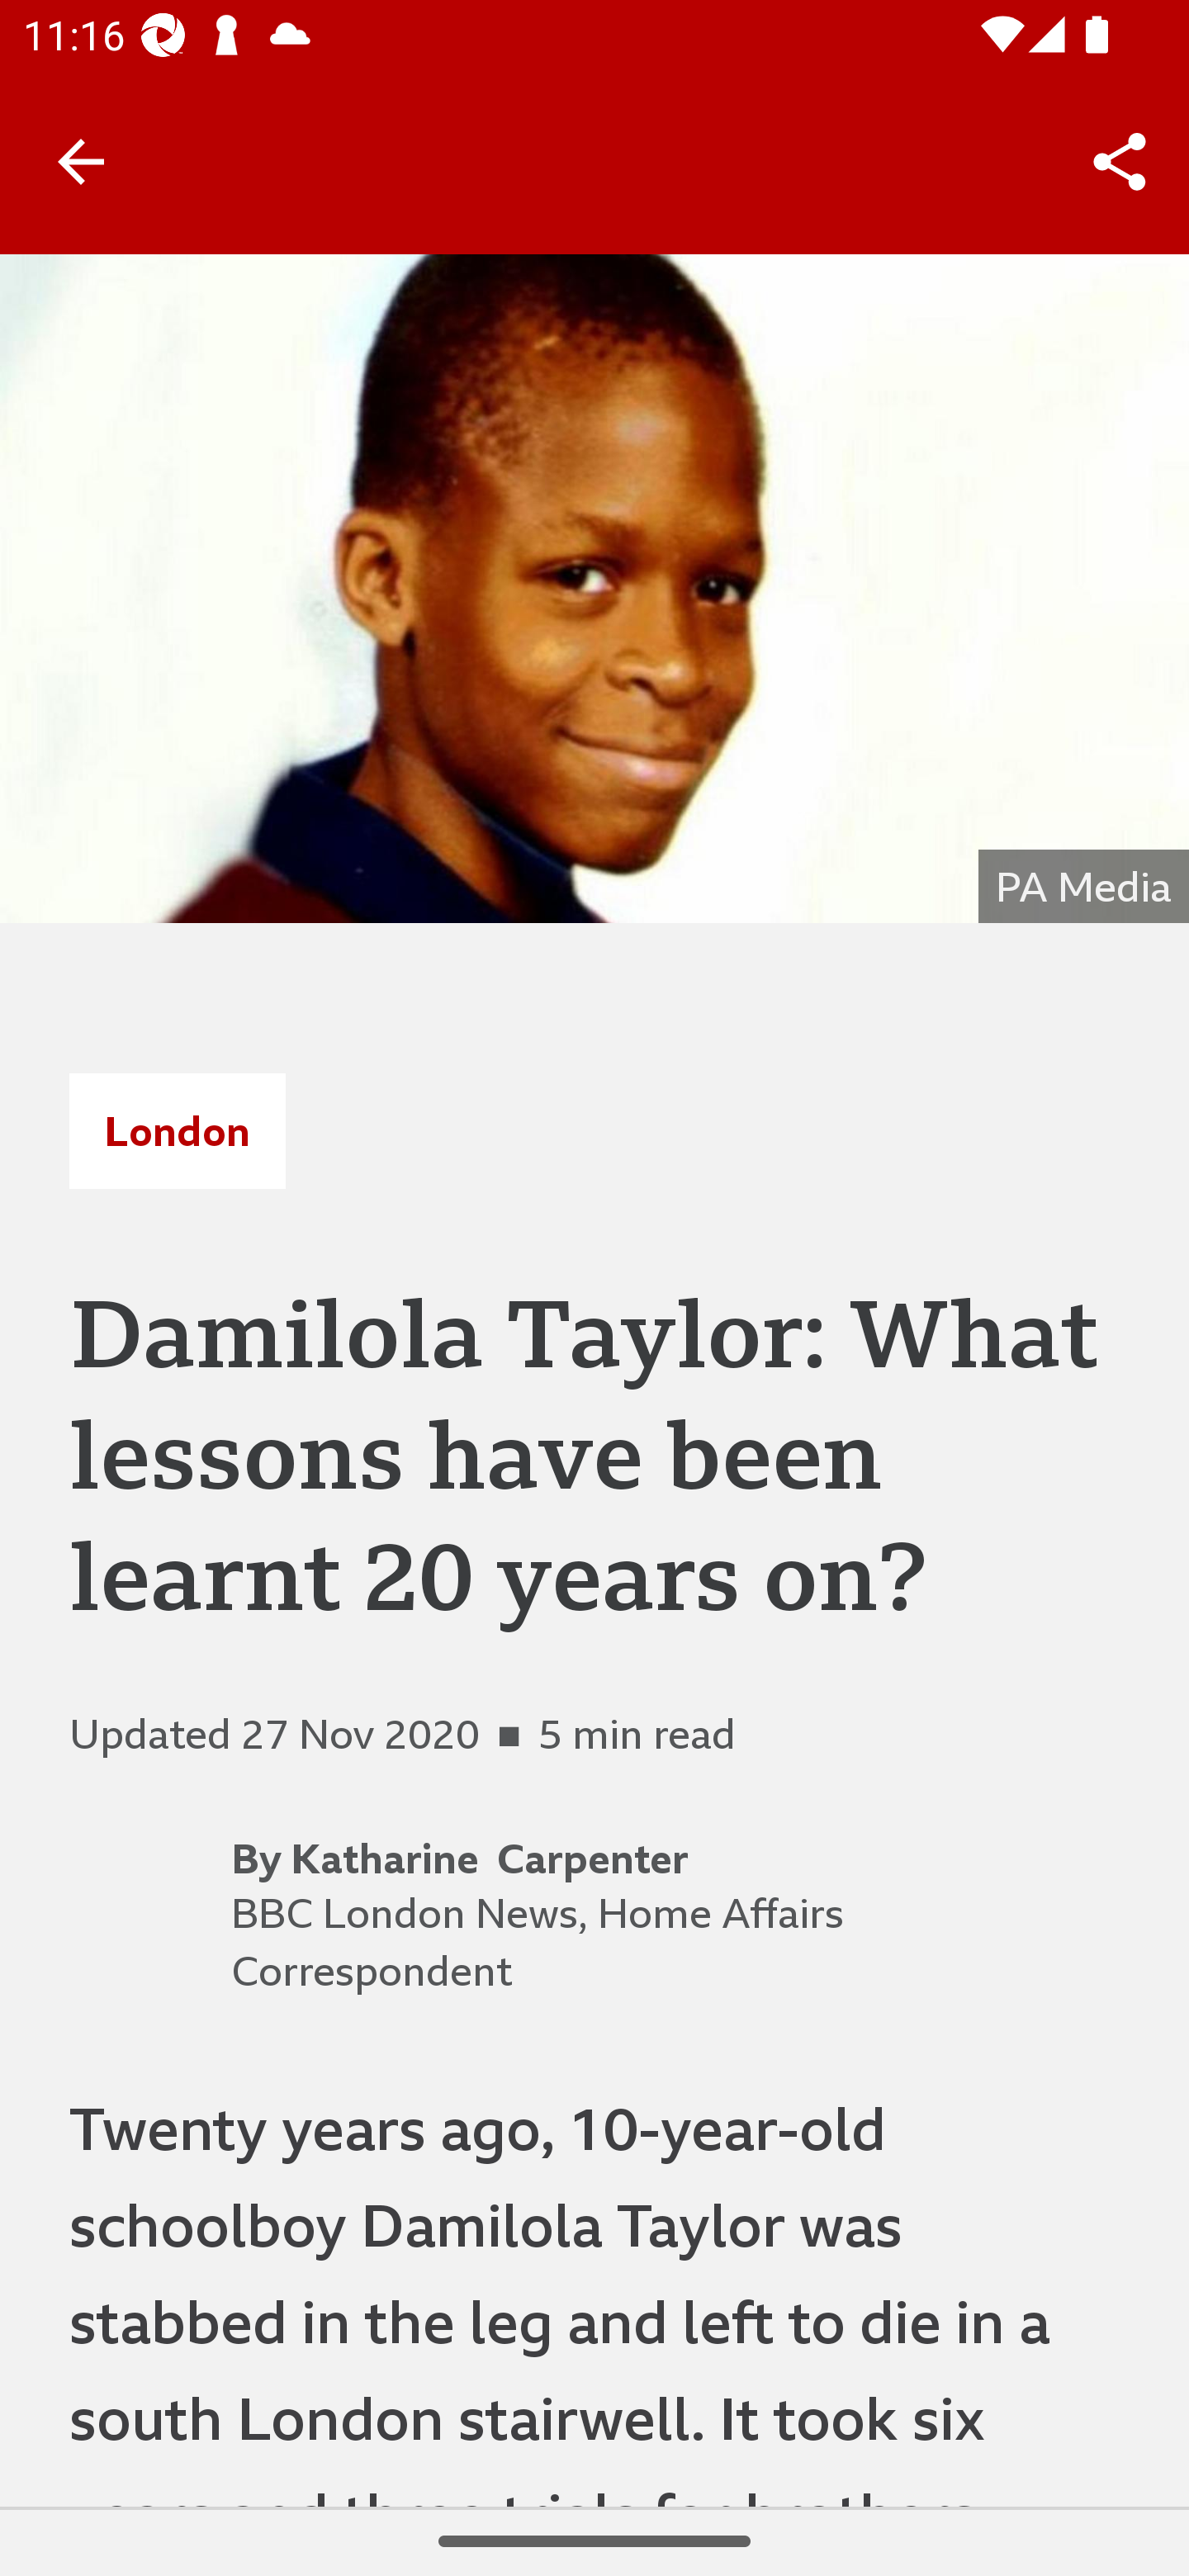 The image size is (1189, 2576). Describe the element at coordinates (1120, 162) in the screenshot. I see `Share` at that location.